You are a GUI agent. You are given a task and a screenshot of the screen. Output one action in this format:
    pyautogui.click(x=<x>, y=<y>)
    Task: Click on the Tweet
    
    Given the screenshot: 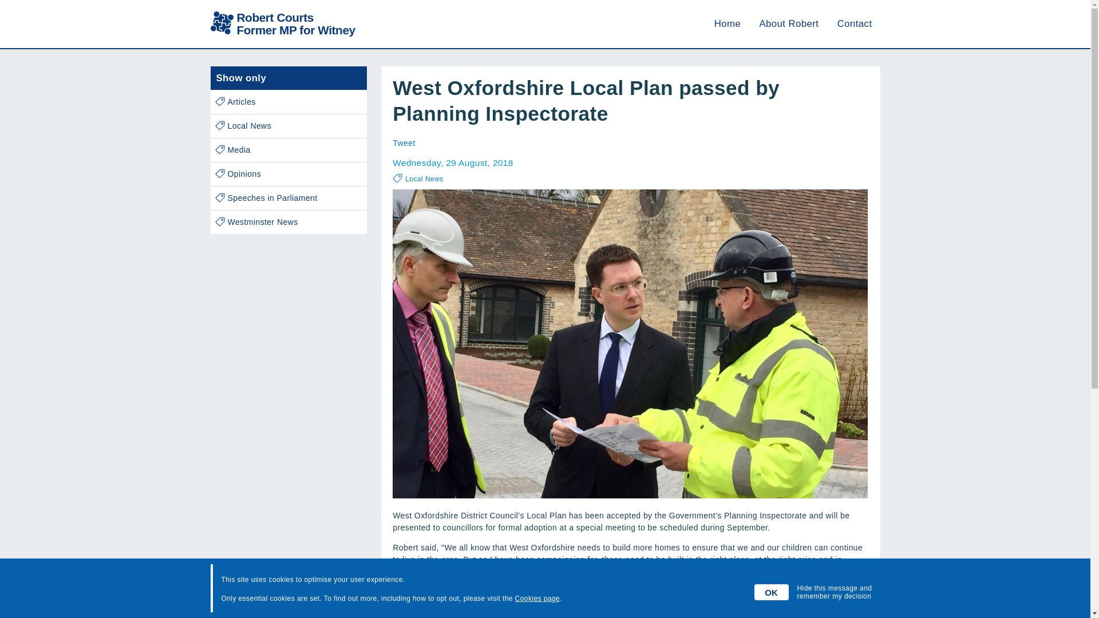 What is the action you would take?
    pyautogui.click(x=288, y=102)
    